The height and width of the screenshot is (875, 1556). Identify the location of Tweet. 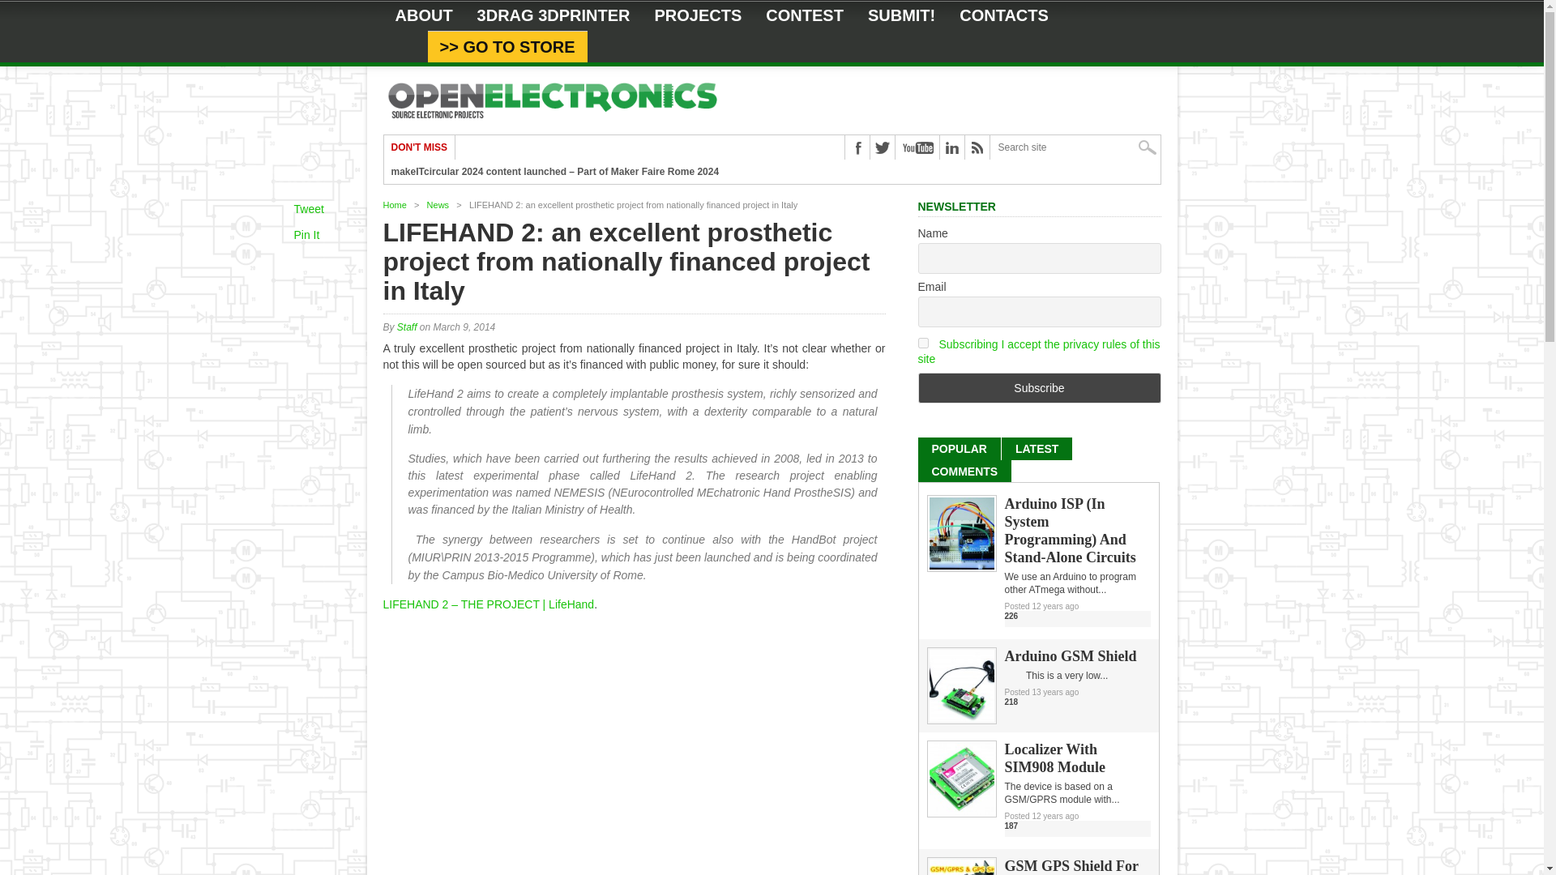
(308, 208).